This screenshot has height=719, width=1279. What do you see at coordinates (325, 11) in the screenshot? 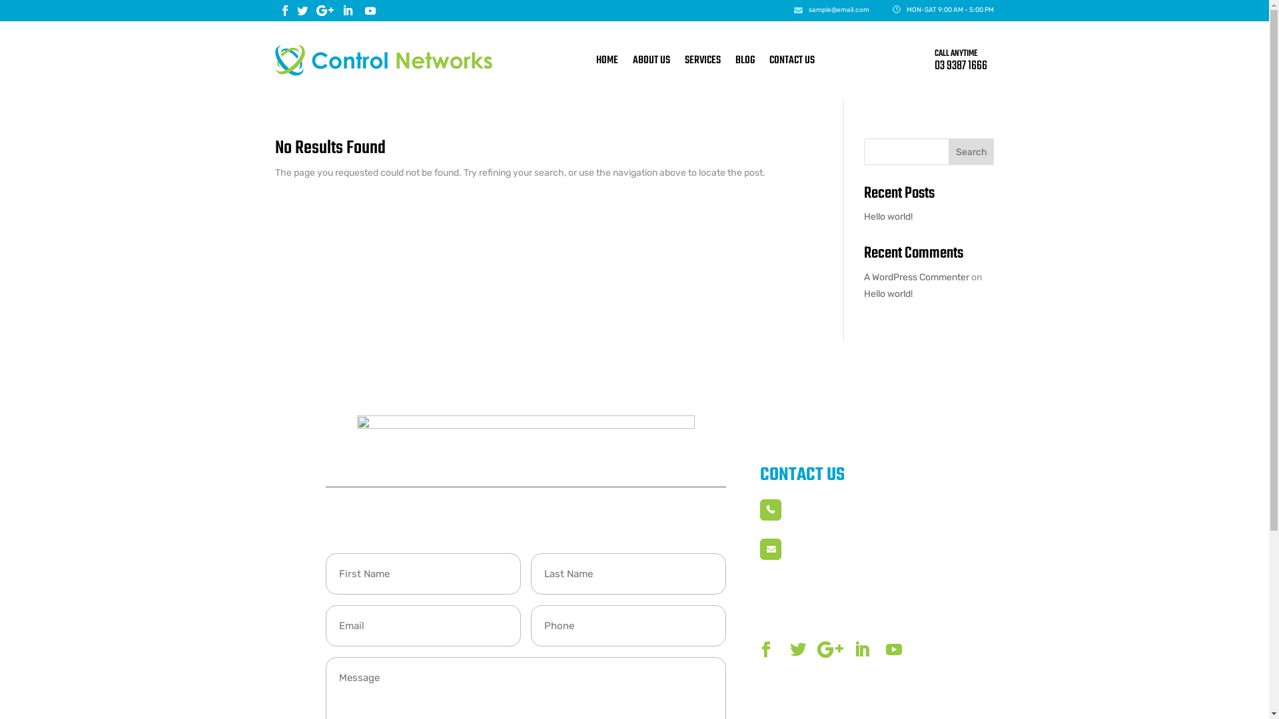
I see `Follow on Google+` at bounding box center [325, 11].